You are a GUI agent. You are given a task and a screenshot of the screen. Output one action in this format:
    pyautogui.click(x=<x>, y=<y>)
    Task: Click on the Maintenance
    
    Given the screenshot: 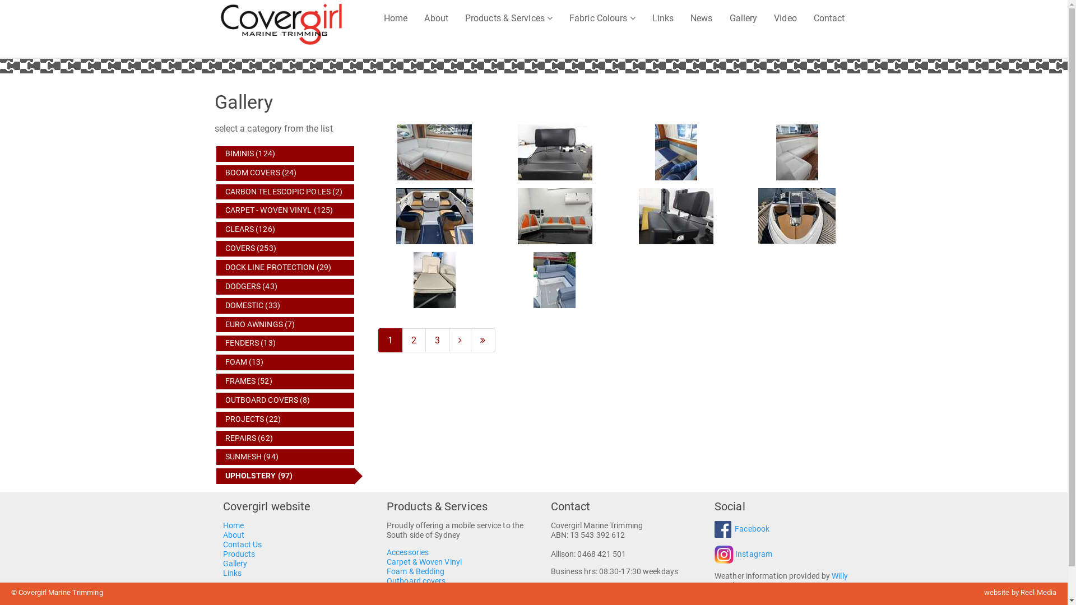 What is the action you would take?
    pyautogui.click(x=410, y=590)
    